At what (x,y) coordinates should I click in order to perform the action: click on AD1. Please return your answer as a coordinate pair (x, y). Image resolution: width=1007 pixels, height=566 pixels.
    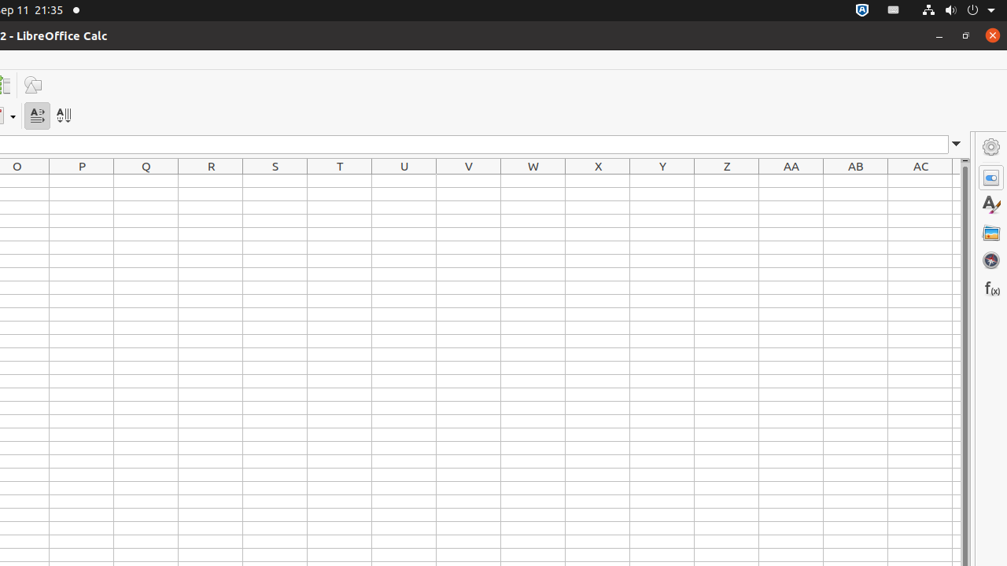
    Looking at the image, I should click on (957, 181).